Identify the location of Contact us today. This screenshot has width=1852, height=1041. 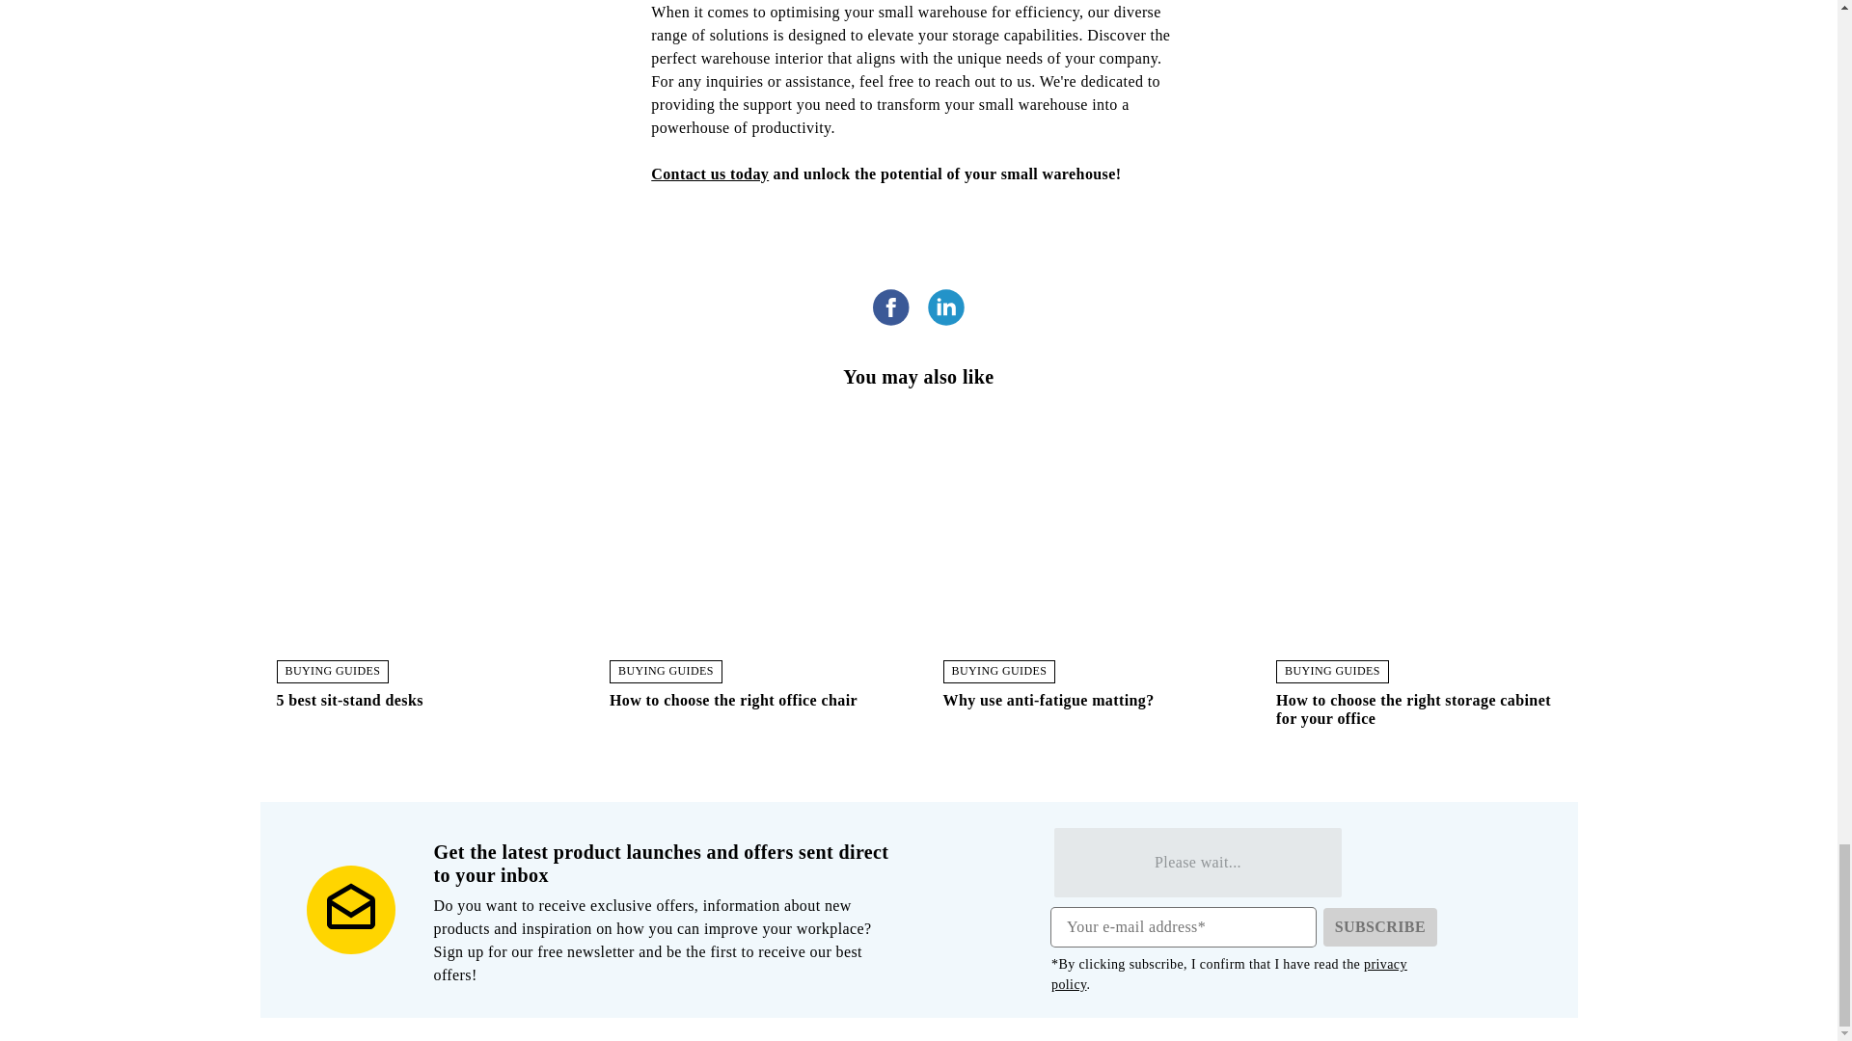
(710, 173).